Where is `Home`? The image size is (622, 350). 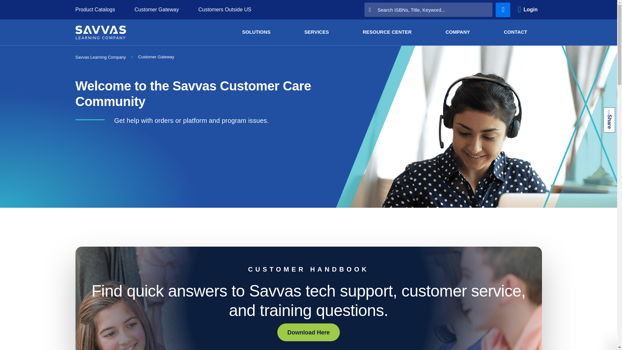
Home is located at coordinates (100, 57).